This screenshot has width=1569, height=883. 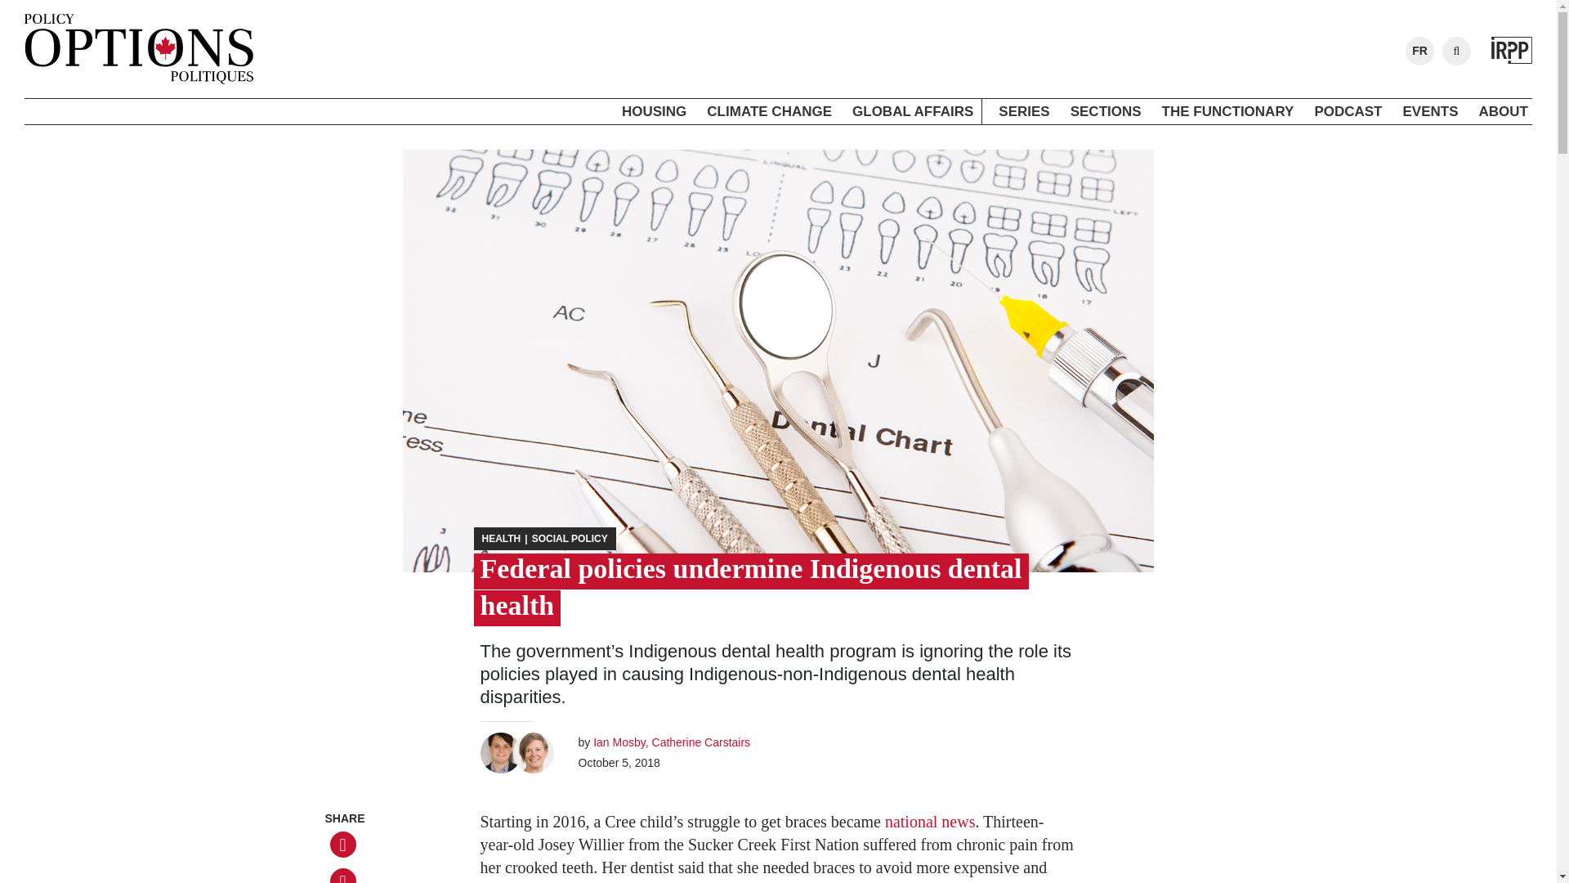 What do you see at coordinates (621, 742) in the screenshot?
I see `Ian Mosby, ` at bounding box center [621, 742].